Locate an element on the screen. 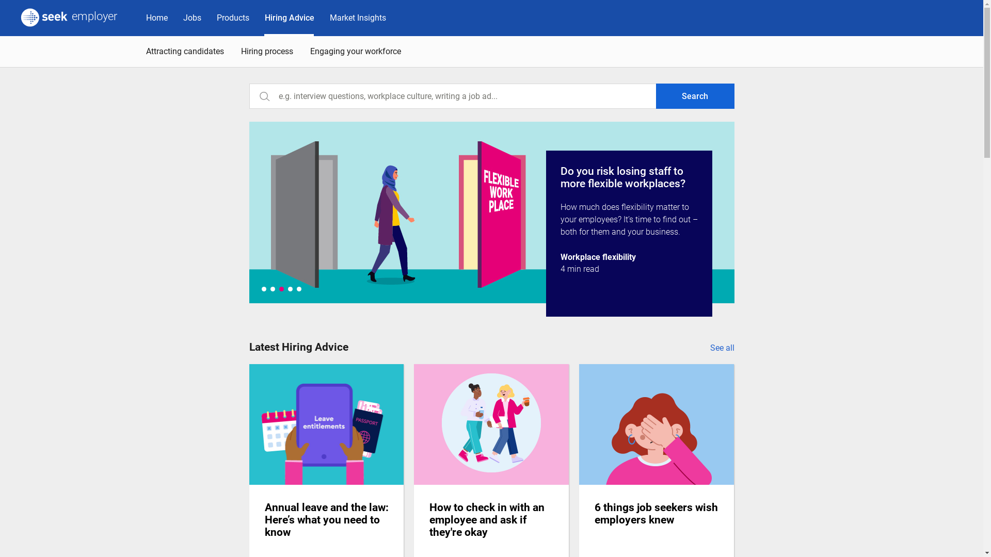 The width and height of the screenshot is (991, 557). Market Insights is located at coordinates (358, 18).